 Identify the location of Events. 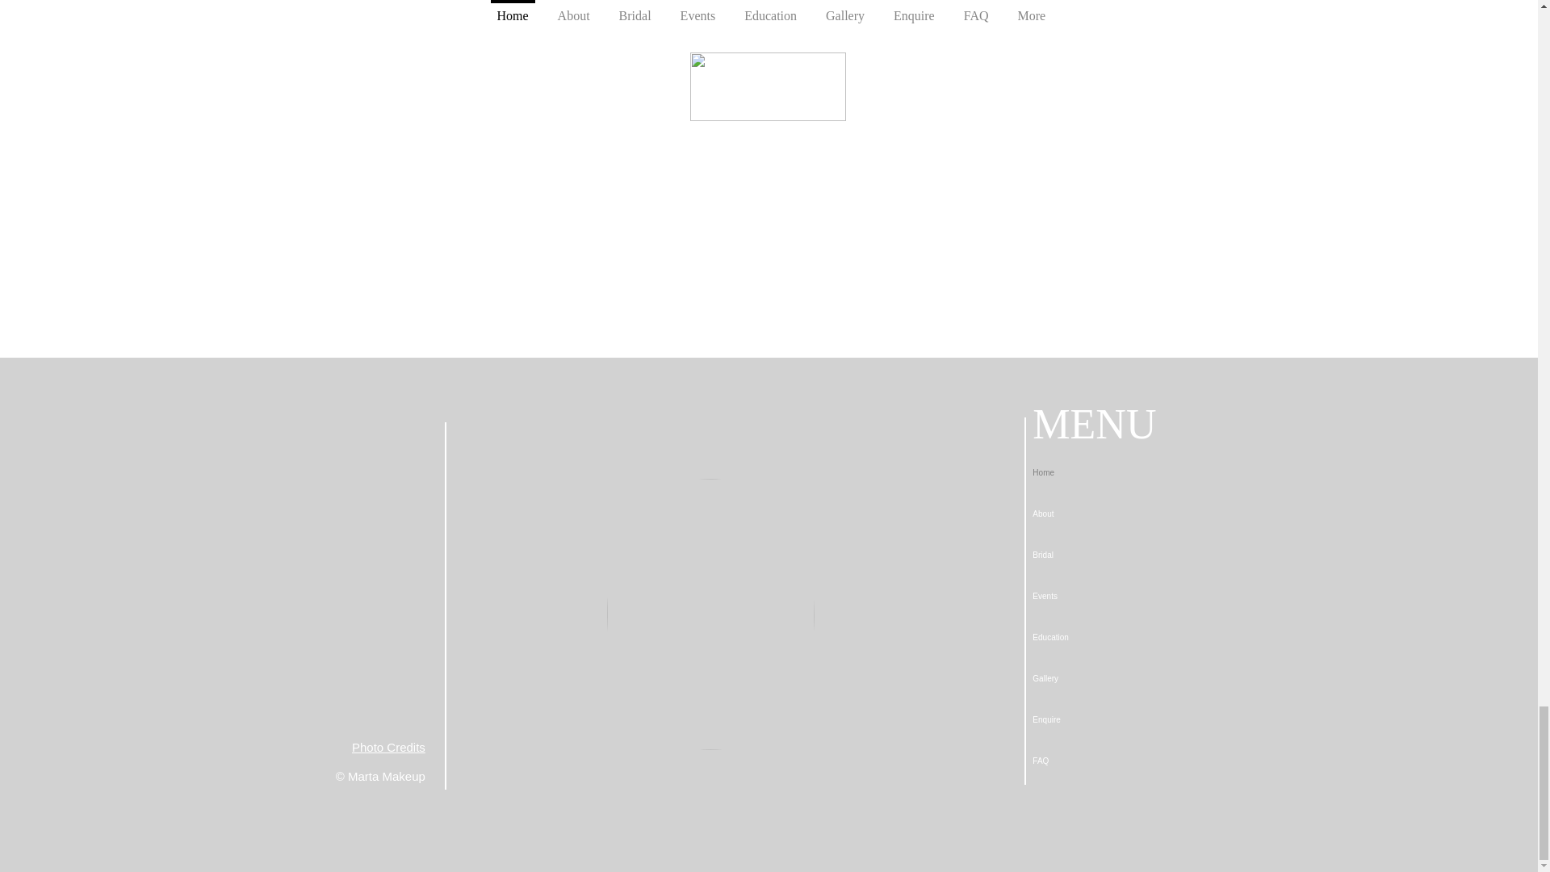
(1089, 596).